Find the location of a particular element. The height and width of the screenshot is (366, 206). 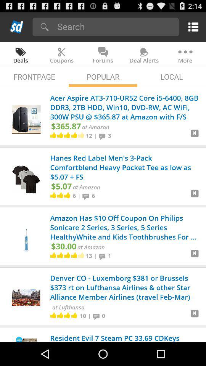

type keyword to search is located at coordinates (115, 27).